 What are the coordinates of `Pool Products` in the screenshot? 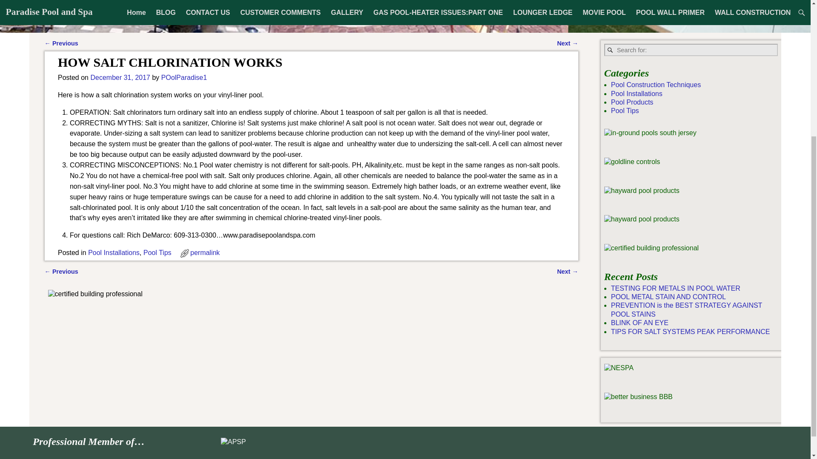 It's located at (632, 102).